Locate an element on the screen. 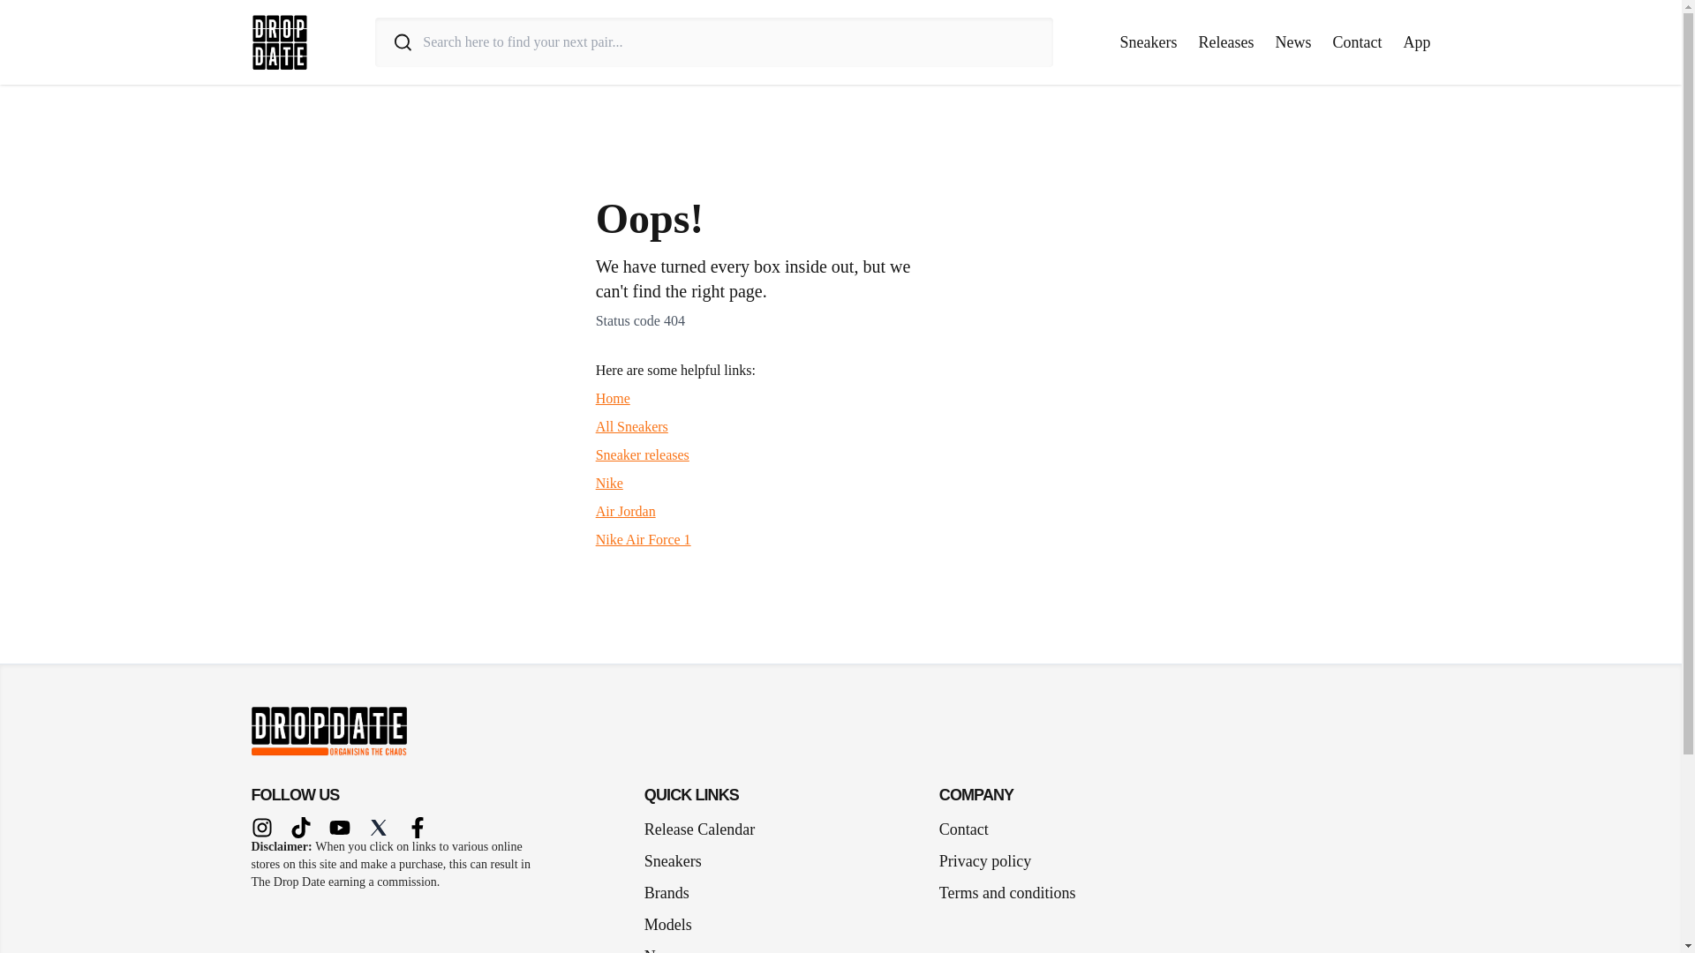 The width and height of the screenshot is (1695, 953). Terms and conditions is located at coordinates (1007, 893).